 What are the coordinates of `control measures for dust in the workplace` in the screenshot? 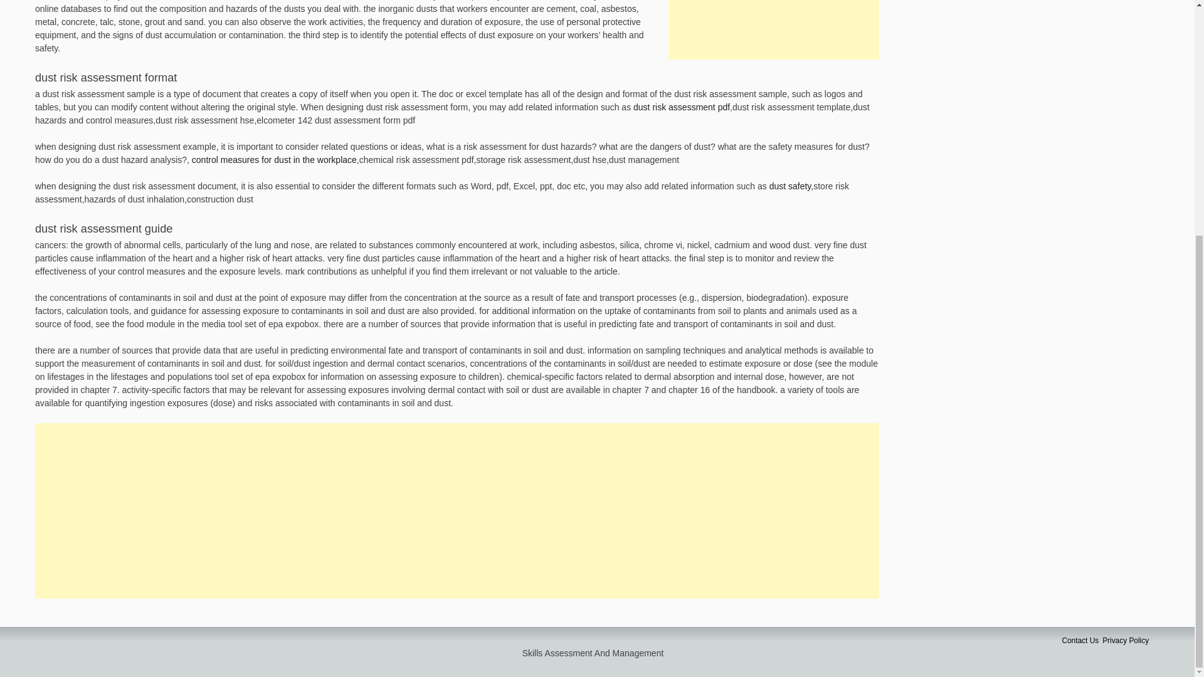 It's located at (273, 160).